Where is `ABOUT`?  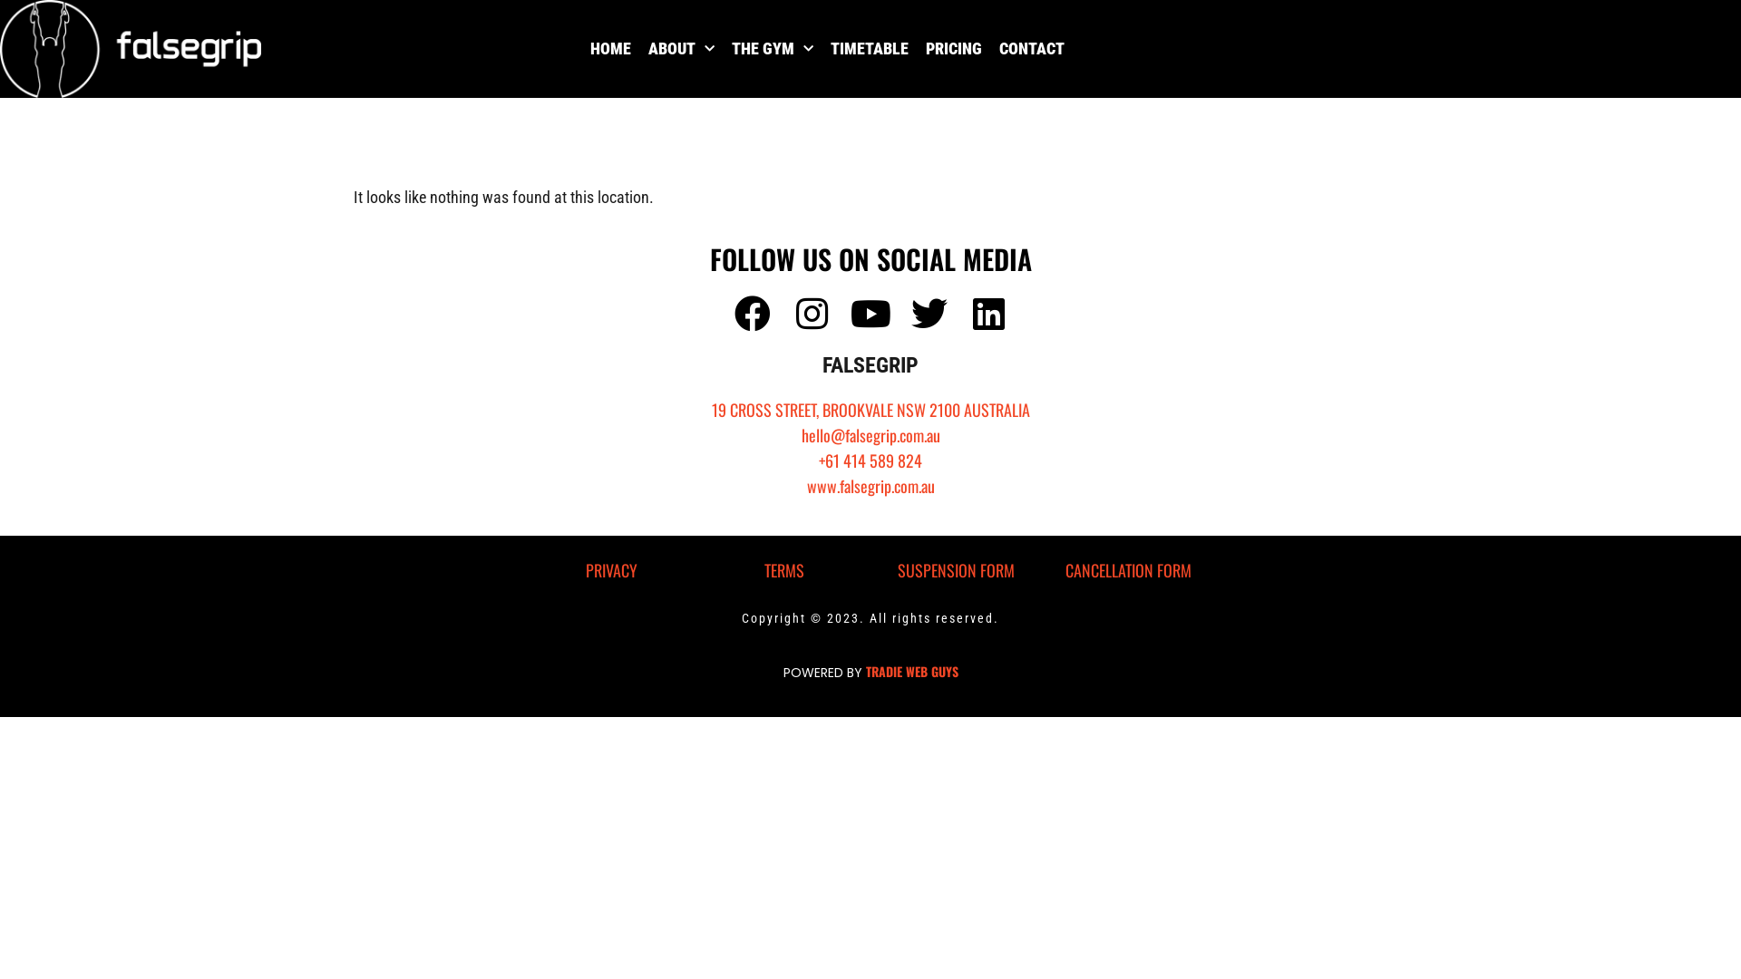
ABOUT is located at coordinates (680, 49).